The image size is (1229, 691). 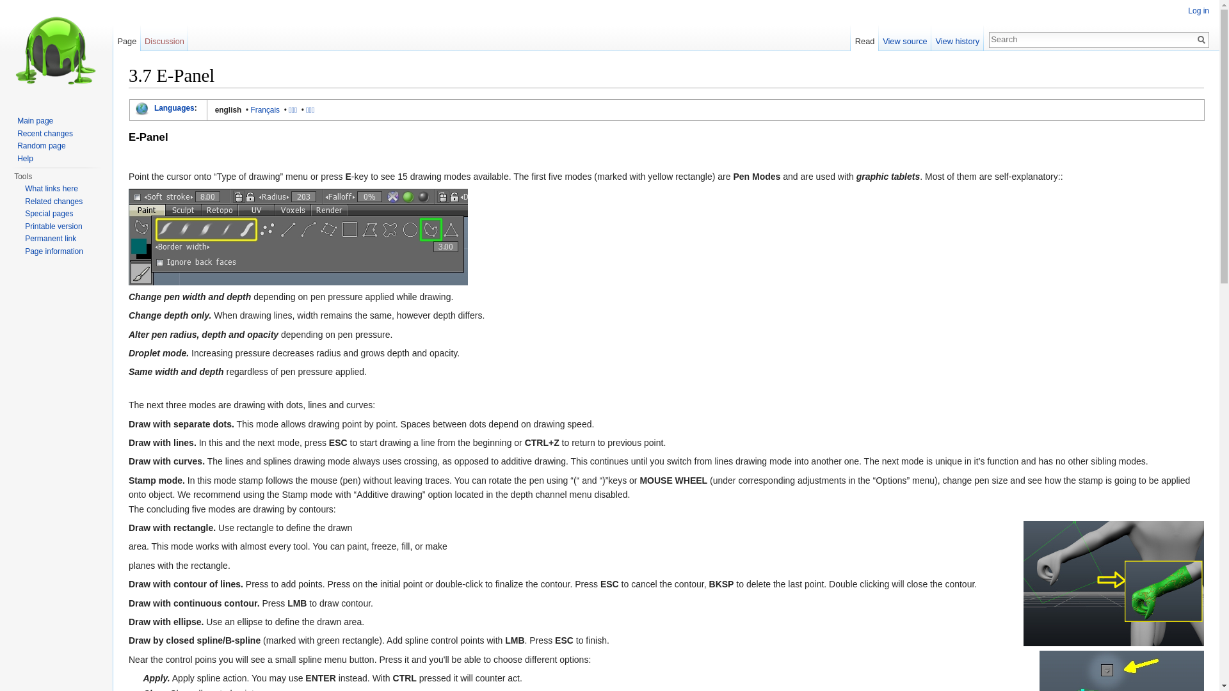 What do you see at coordinates (127, 38) in the screenshot?
I see `Page` at bounding box center [127, 38].